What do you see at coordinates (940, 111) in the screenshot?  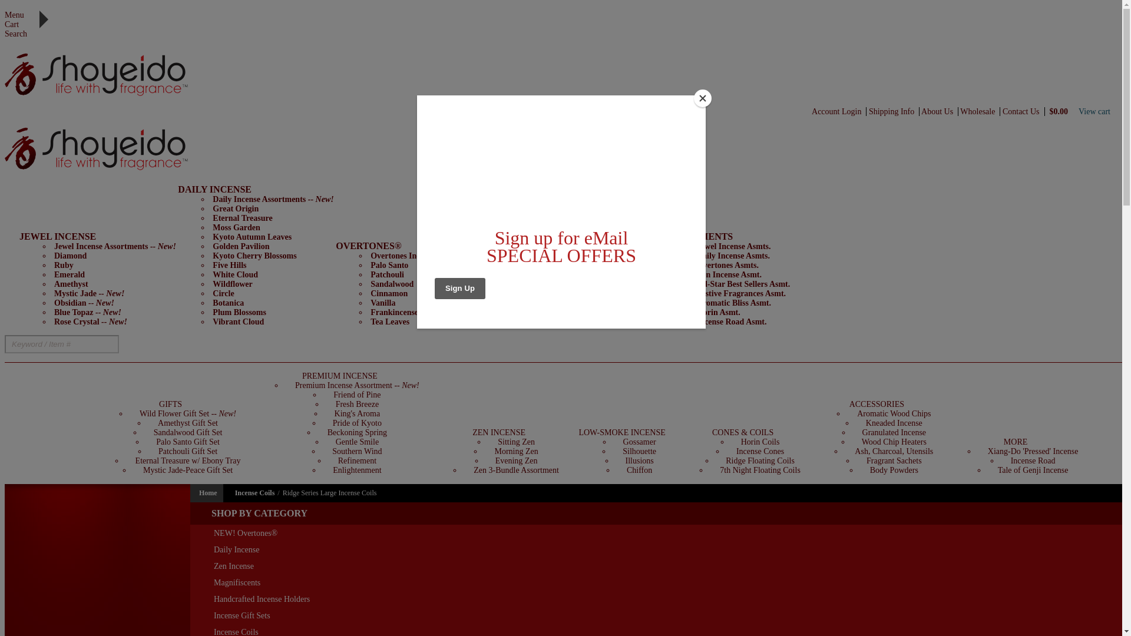 I see `Shoyeido Customer Assistance` at bounding box center [940, 111].